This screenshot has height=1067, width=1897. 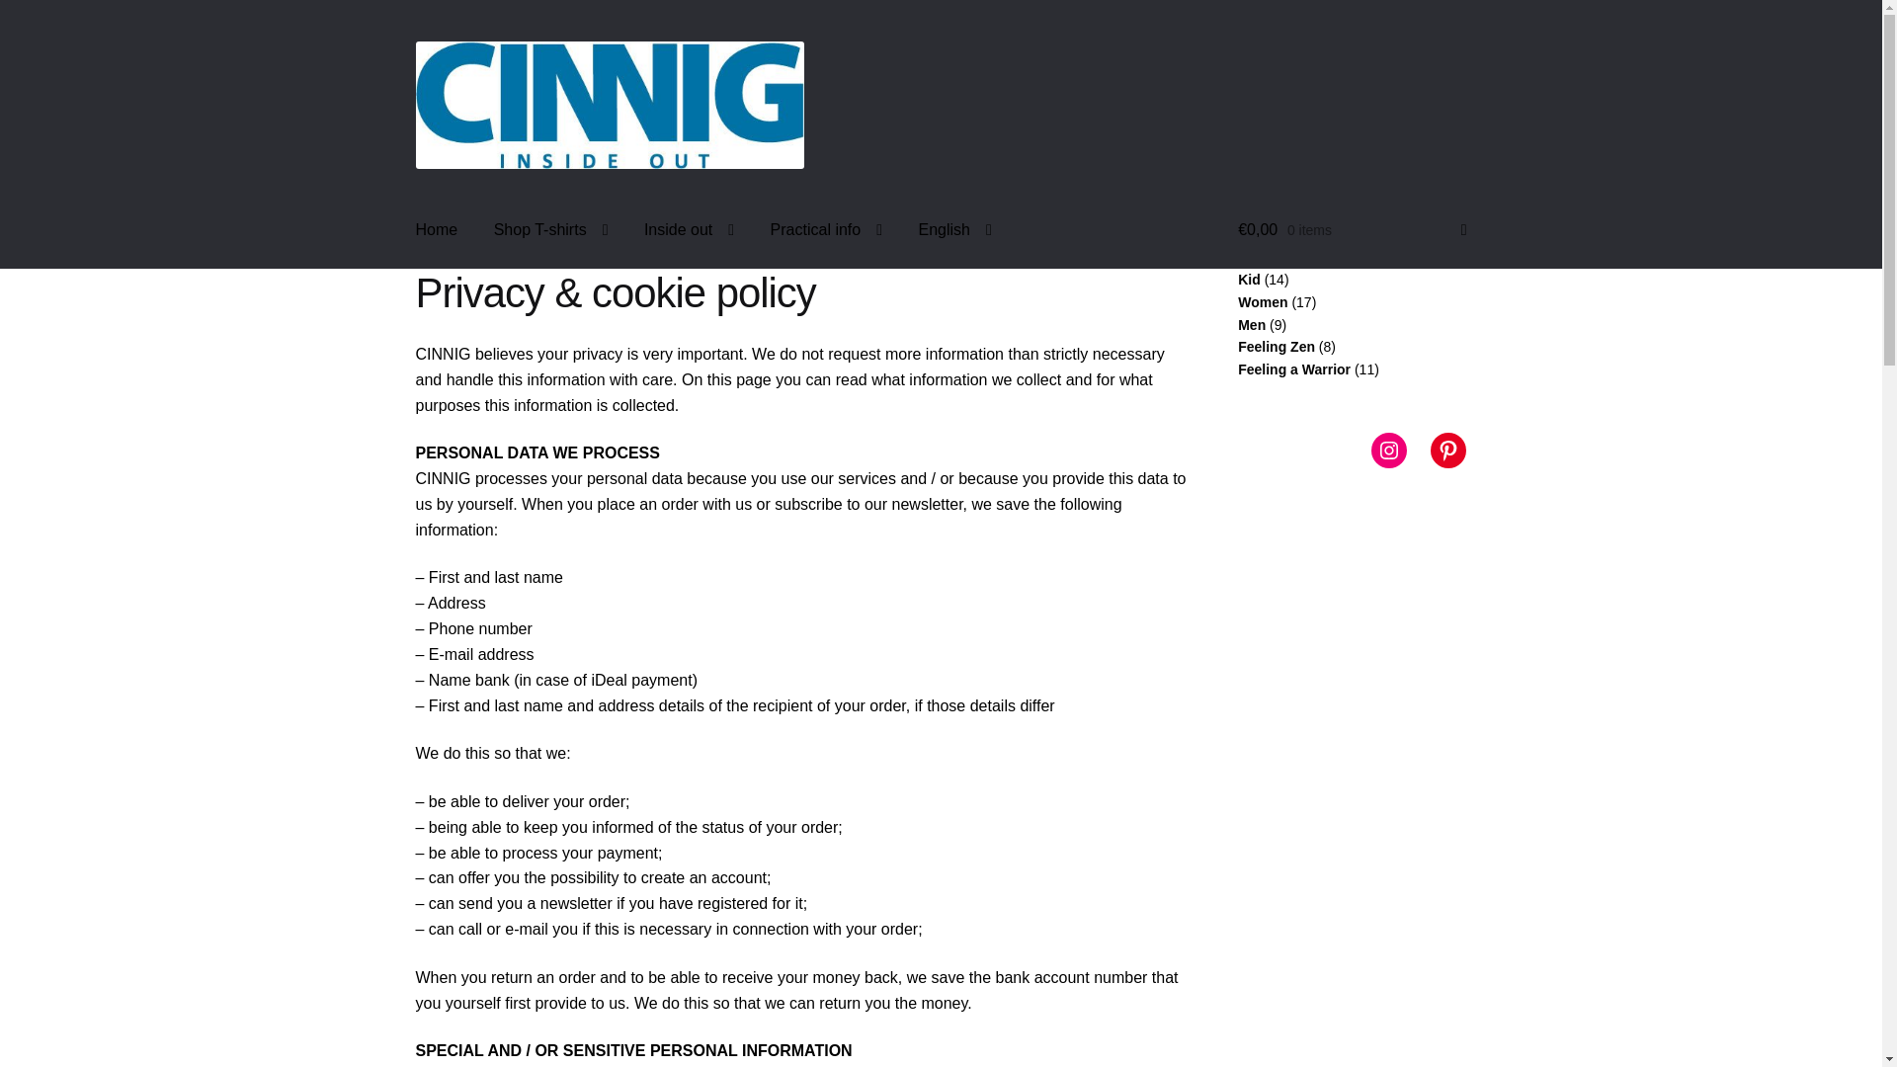 I want to click on English, so click(x=954, y=230).